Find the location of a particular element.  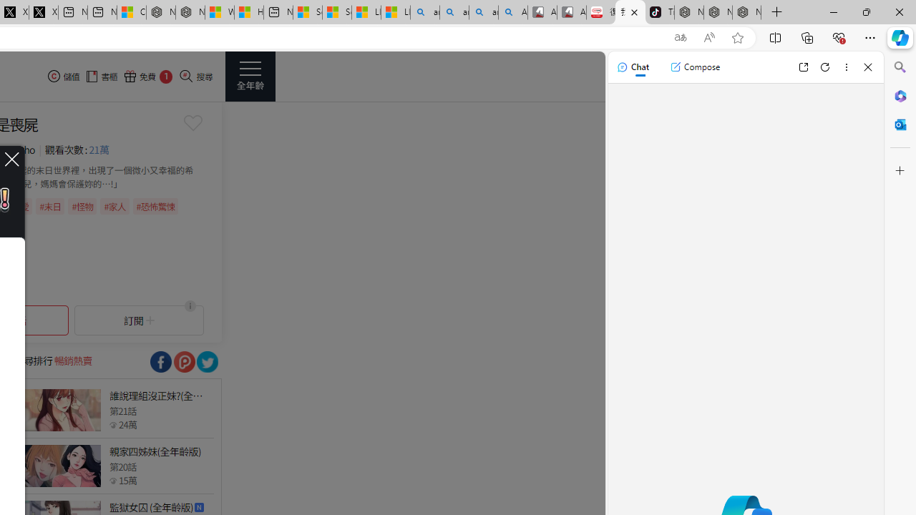

Microsoft 365 is located at coordinates (900, 95).